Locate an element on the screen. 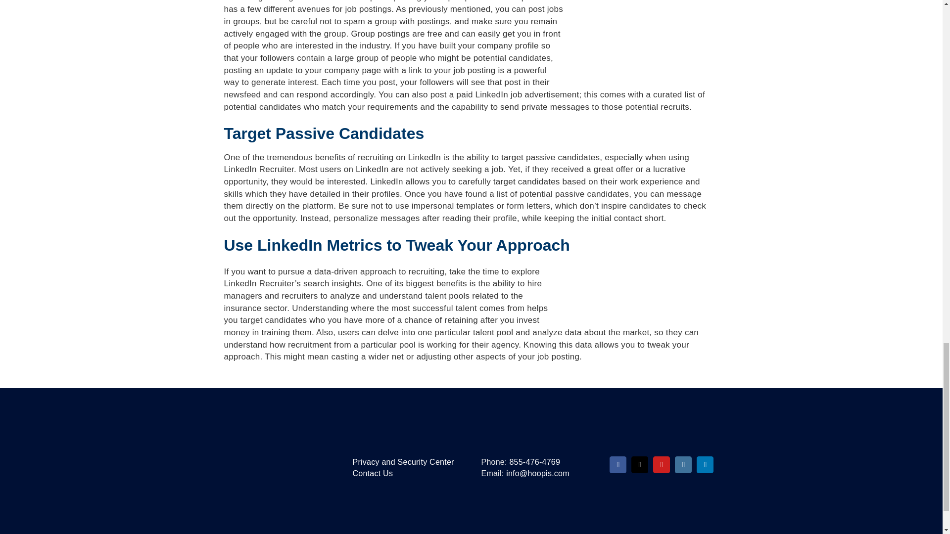  X is located at coordinates (639, 465).